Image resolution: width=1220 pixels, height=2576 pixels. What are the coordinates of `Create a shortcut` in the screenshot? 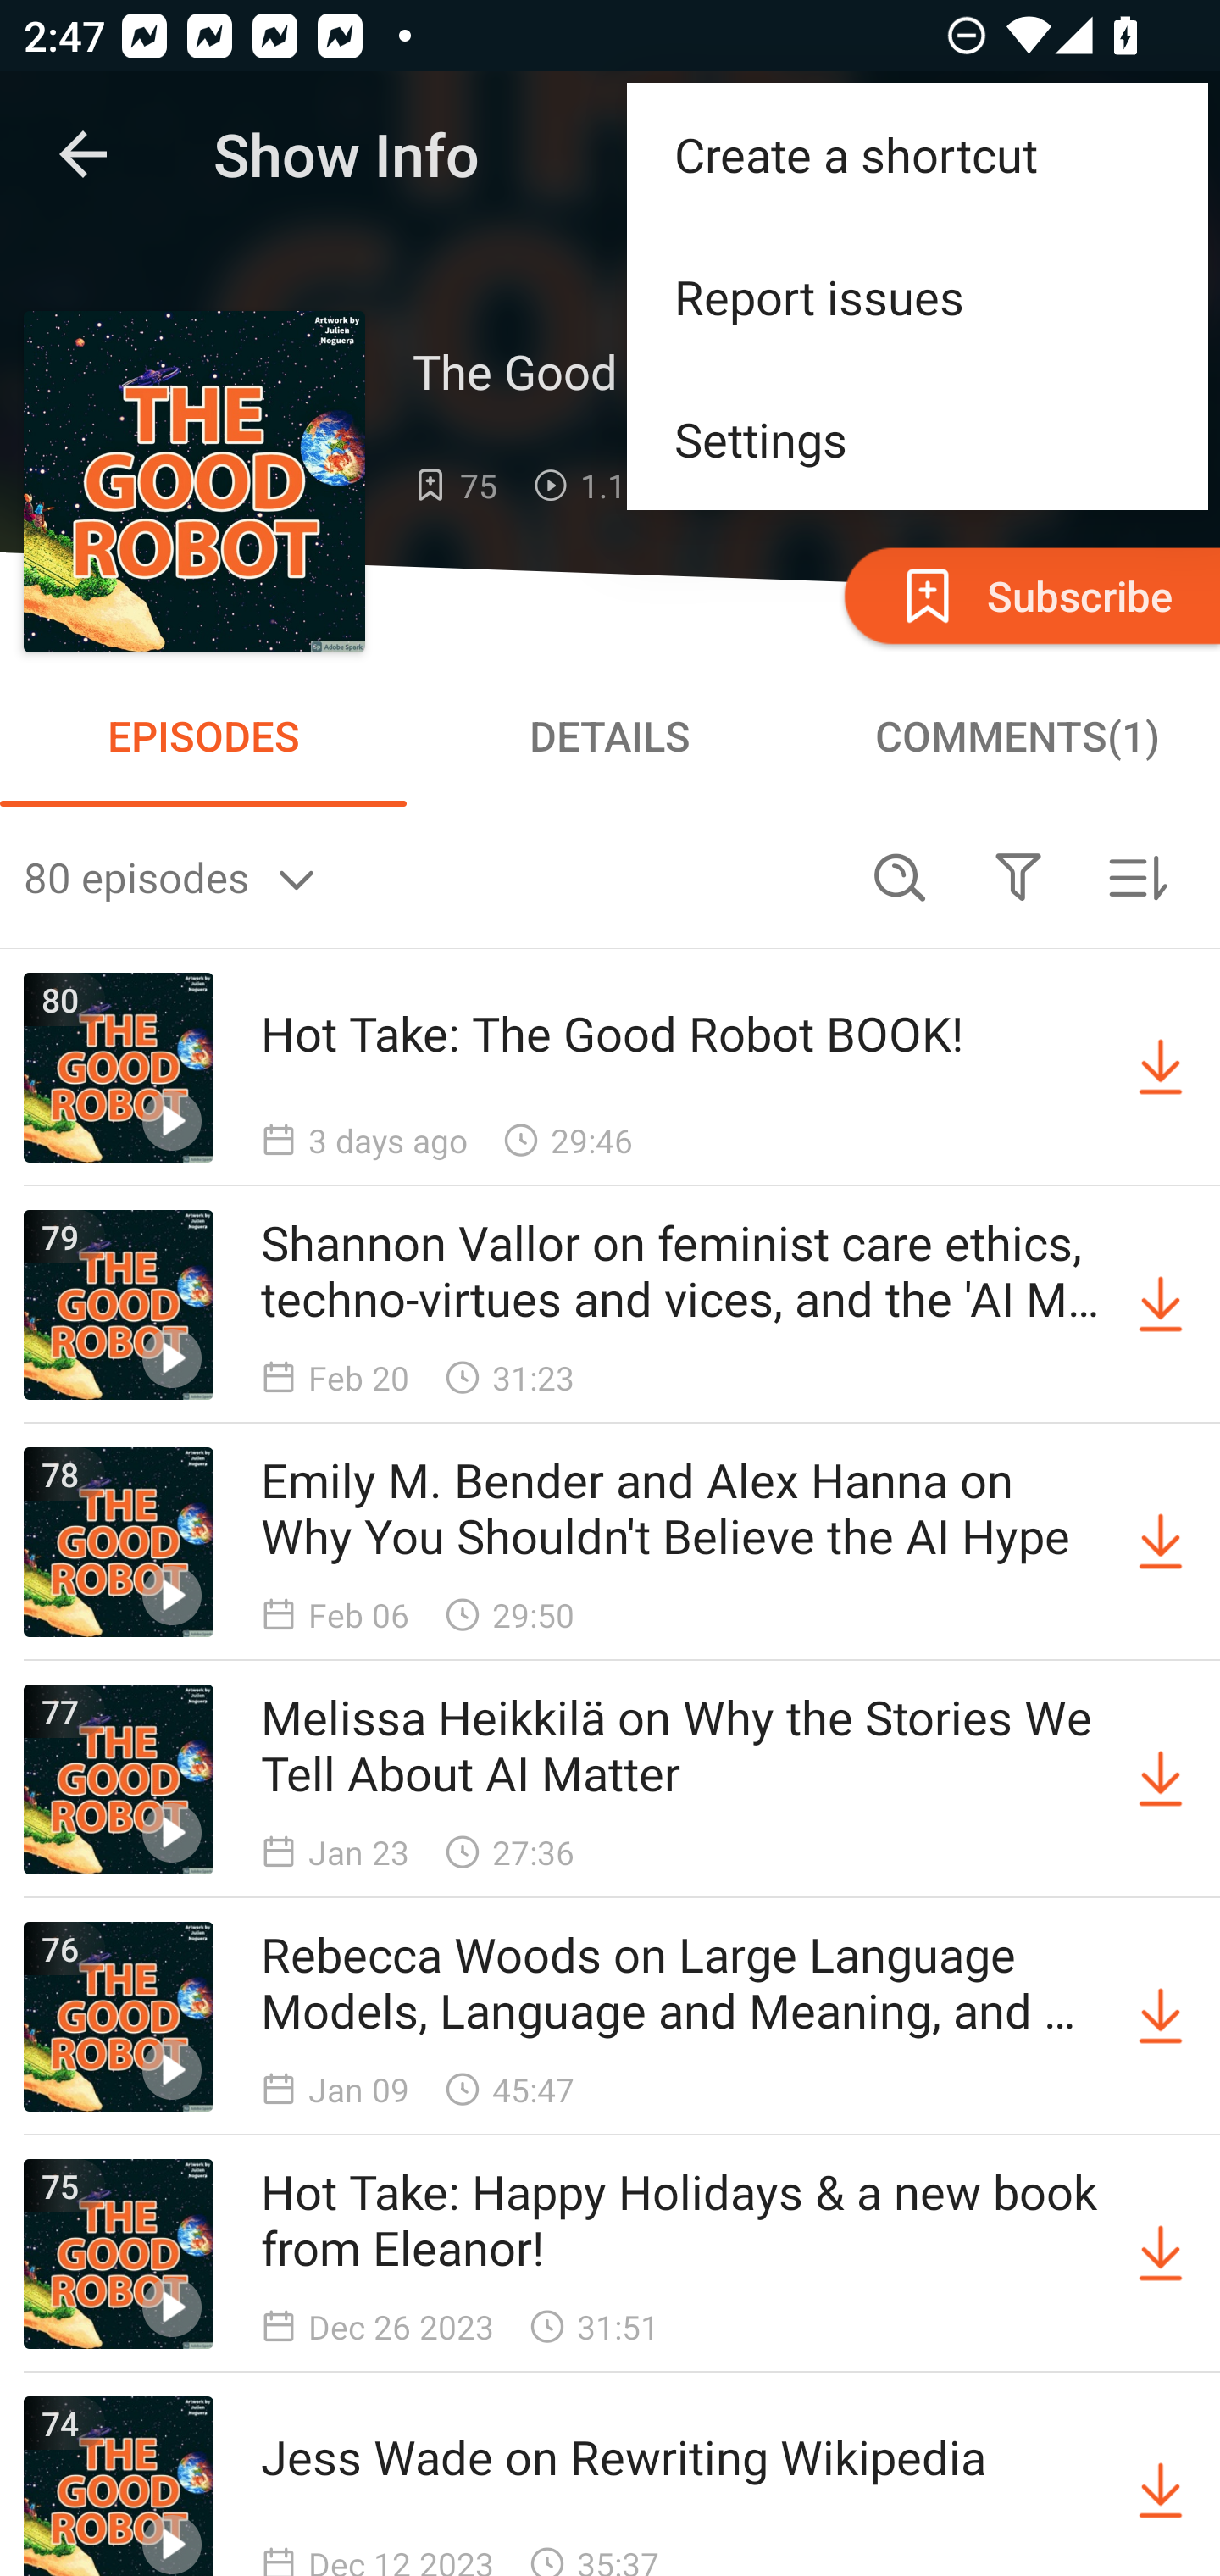 It's located at (917, 154).